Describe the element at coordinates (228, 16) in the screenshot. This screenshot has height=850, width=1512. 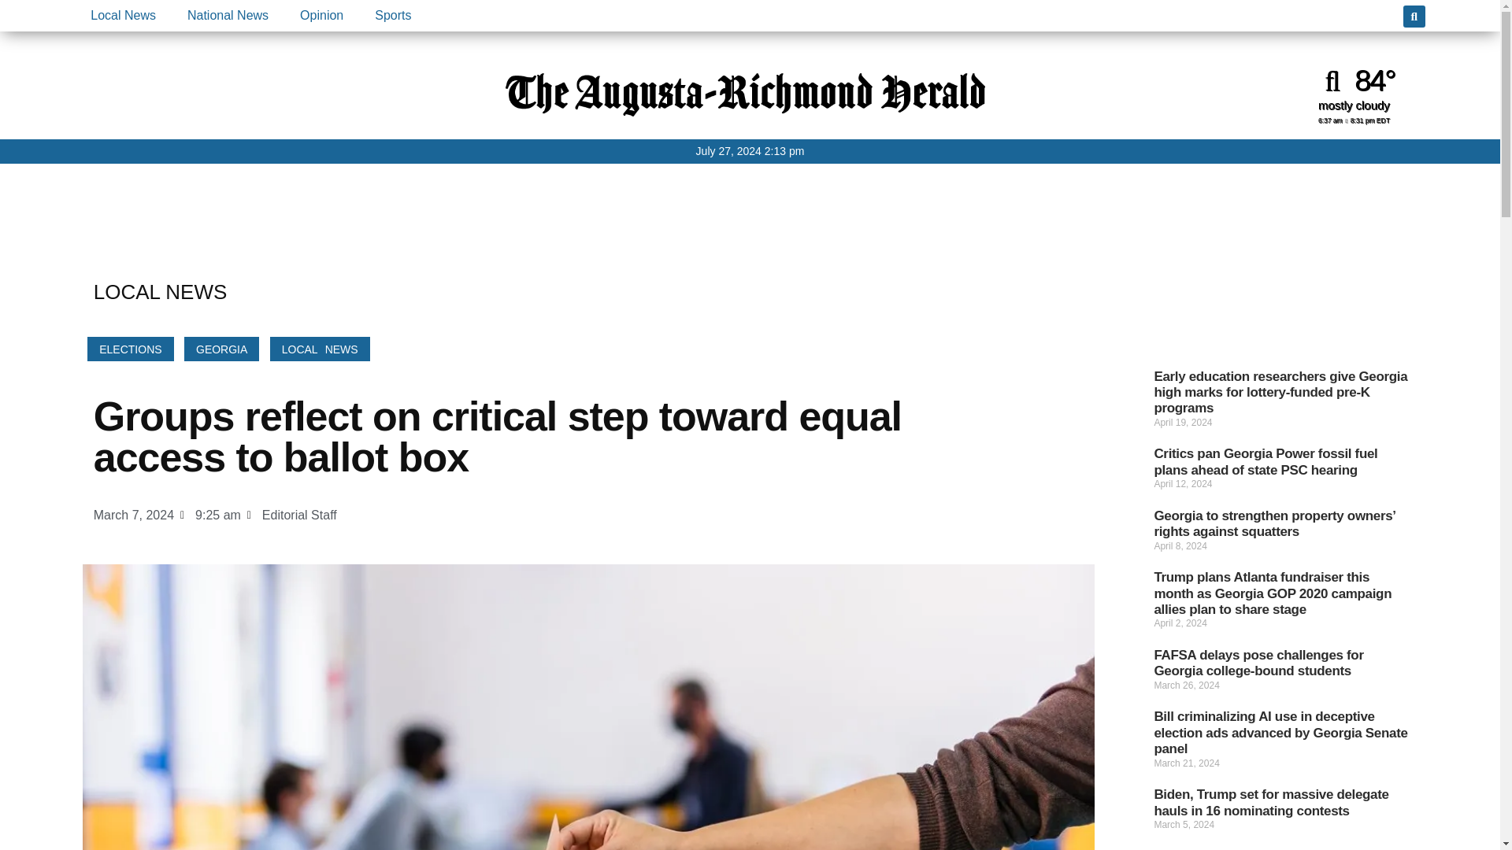
I see `National News` at that location.